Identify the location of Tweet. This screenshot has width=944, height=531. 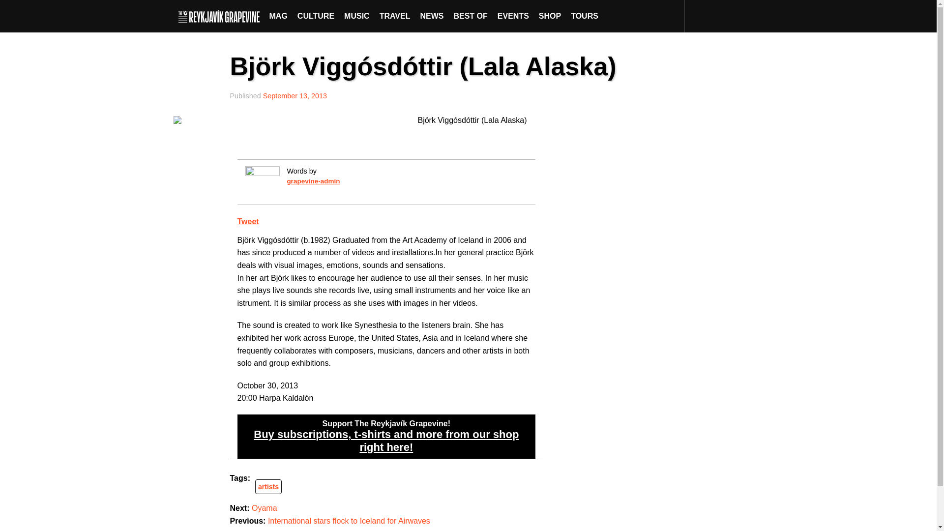
(248, 221).